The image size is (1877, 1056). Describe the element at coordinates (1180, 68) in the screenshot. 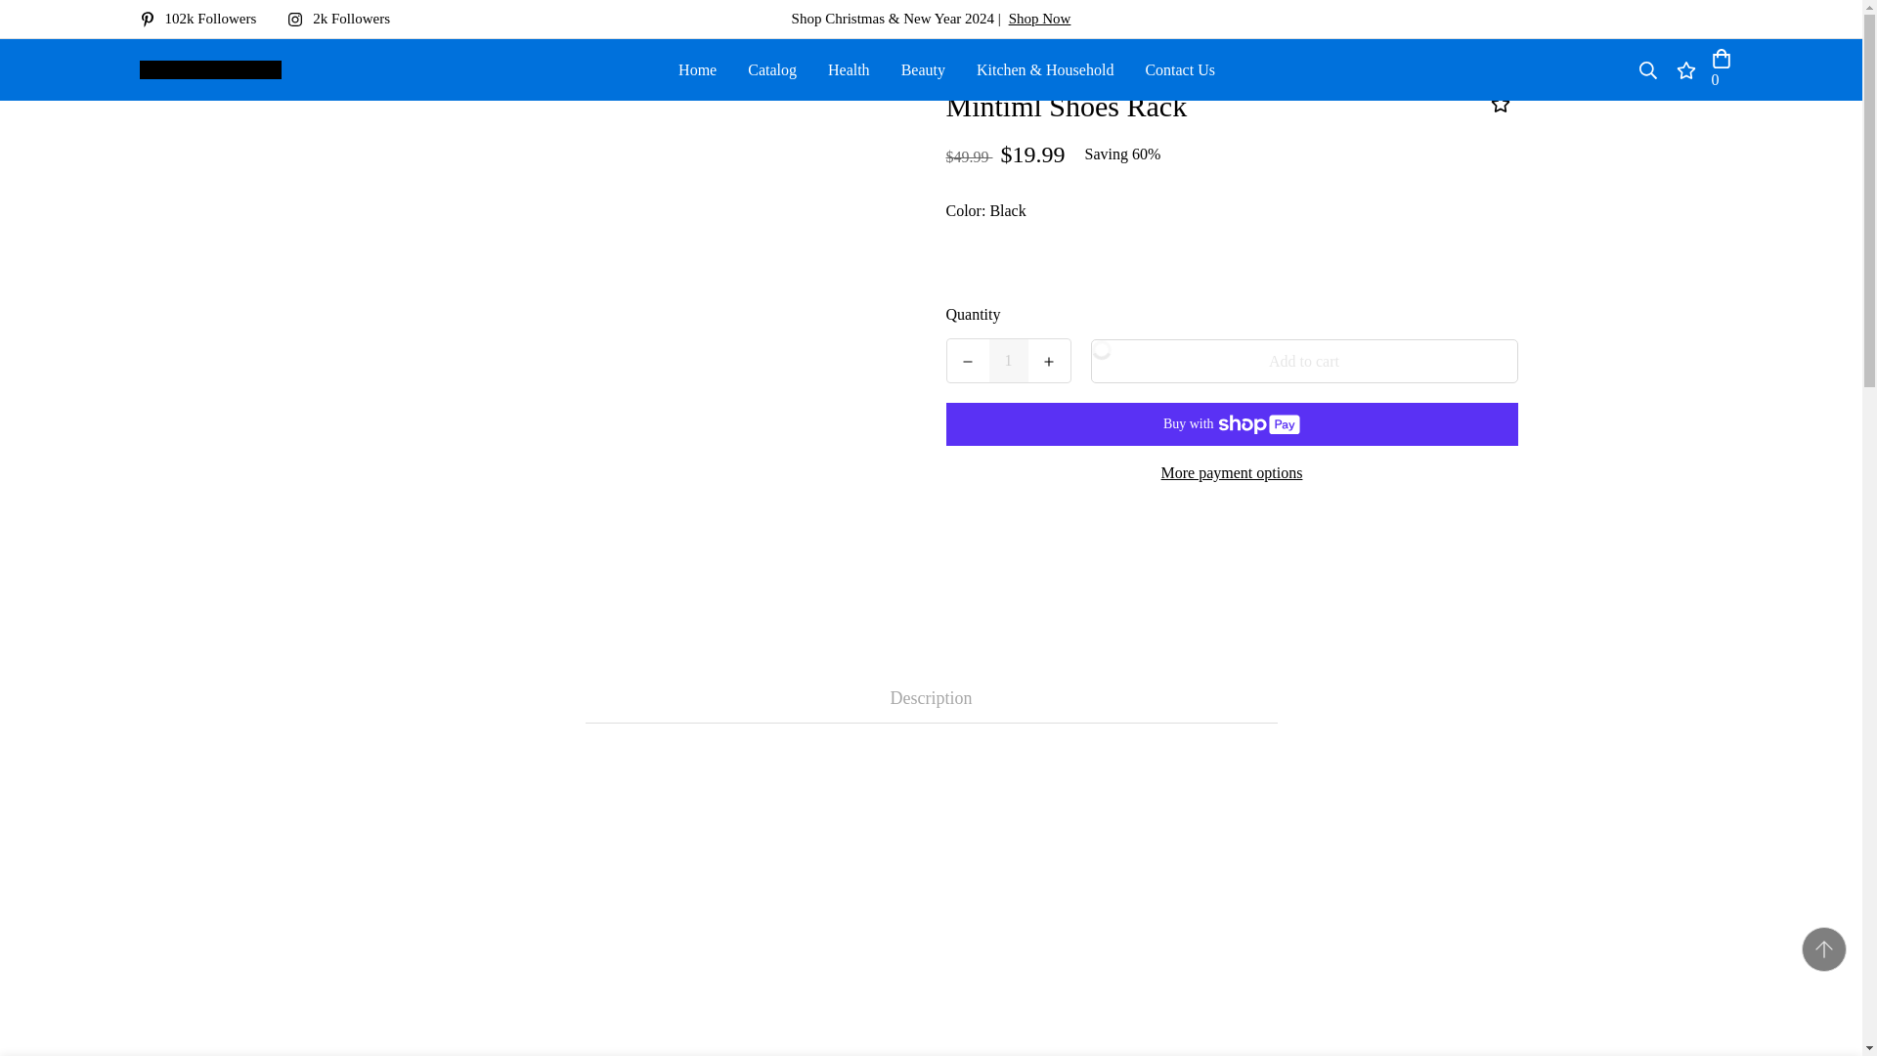

I see `Contact Us` at that location.